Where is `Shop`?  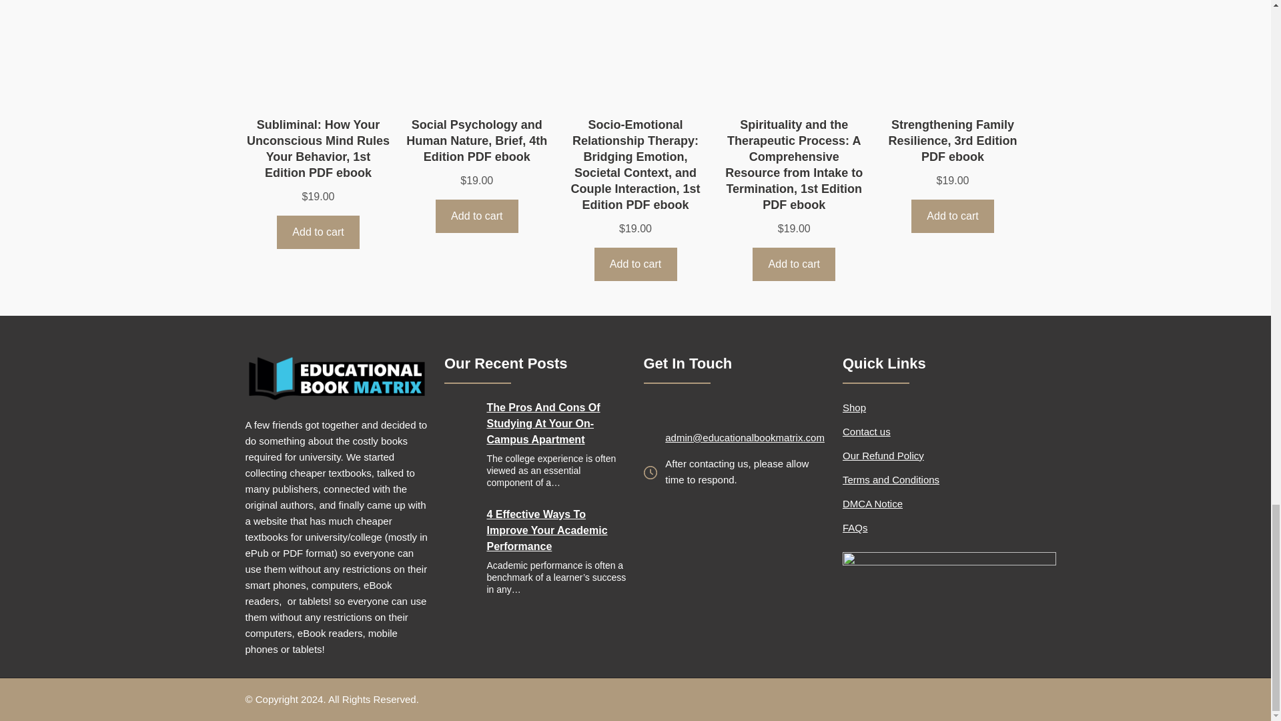
Shop is located at coordinates (854, 407).